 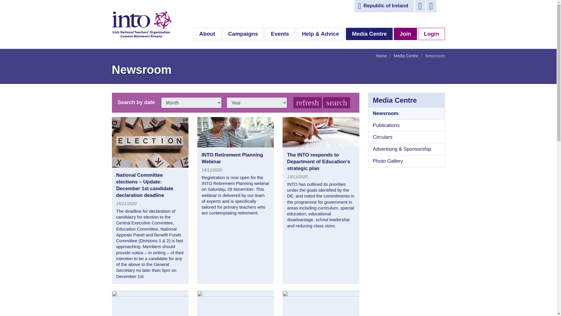 I want to click on refresh, so click(x=308, y=102).